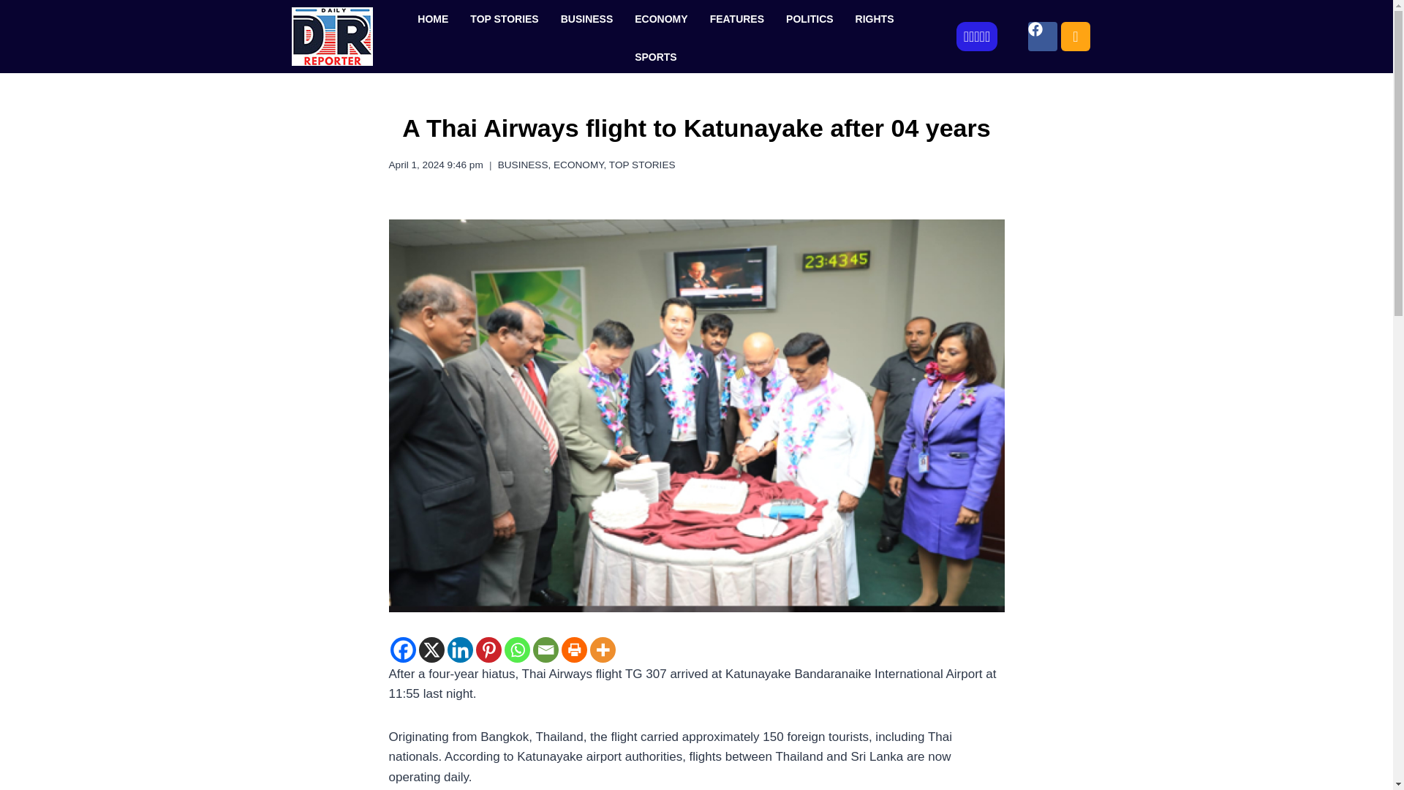 This screenshot has width=1404, height=790. What do you see at coordinates (875, 19) in the screenshot?
I see `RIGHTS` at bounding box center [875, 19].